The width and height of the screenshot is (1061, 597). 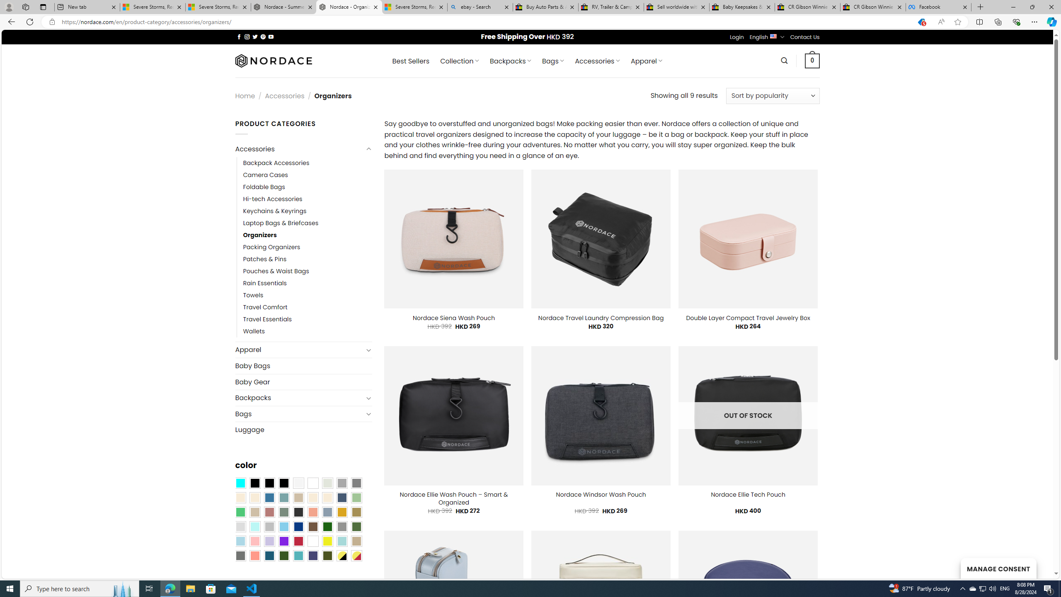 I want to click on Pearly White, so click(x=298, y=483).